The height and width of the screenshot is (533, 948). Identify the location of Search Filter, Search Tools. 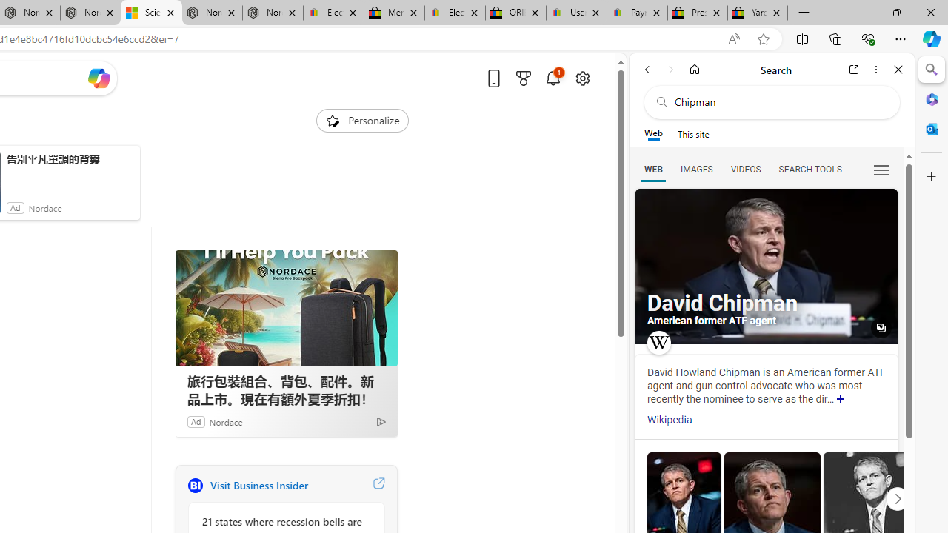
(810, 169).